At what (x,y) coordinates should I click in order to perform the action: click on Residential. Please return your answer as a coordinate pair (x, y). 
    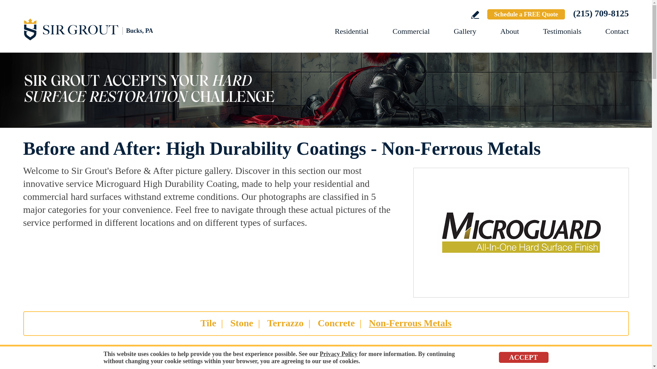
    Looking at the image, I should click on (351, 31).